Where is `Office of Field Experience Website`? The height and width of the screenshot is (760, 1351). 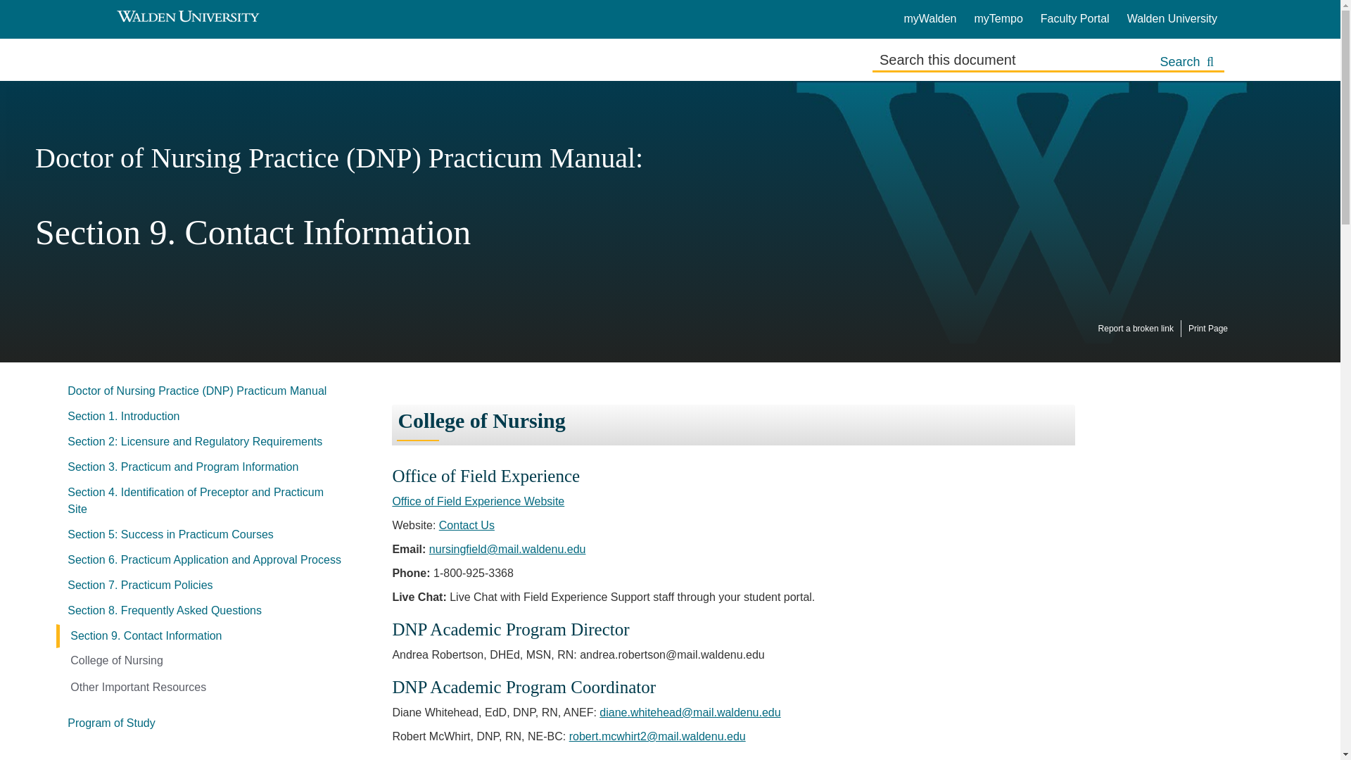 Office of Field Experience Website is located at coordinates (478, 501).